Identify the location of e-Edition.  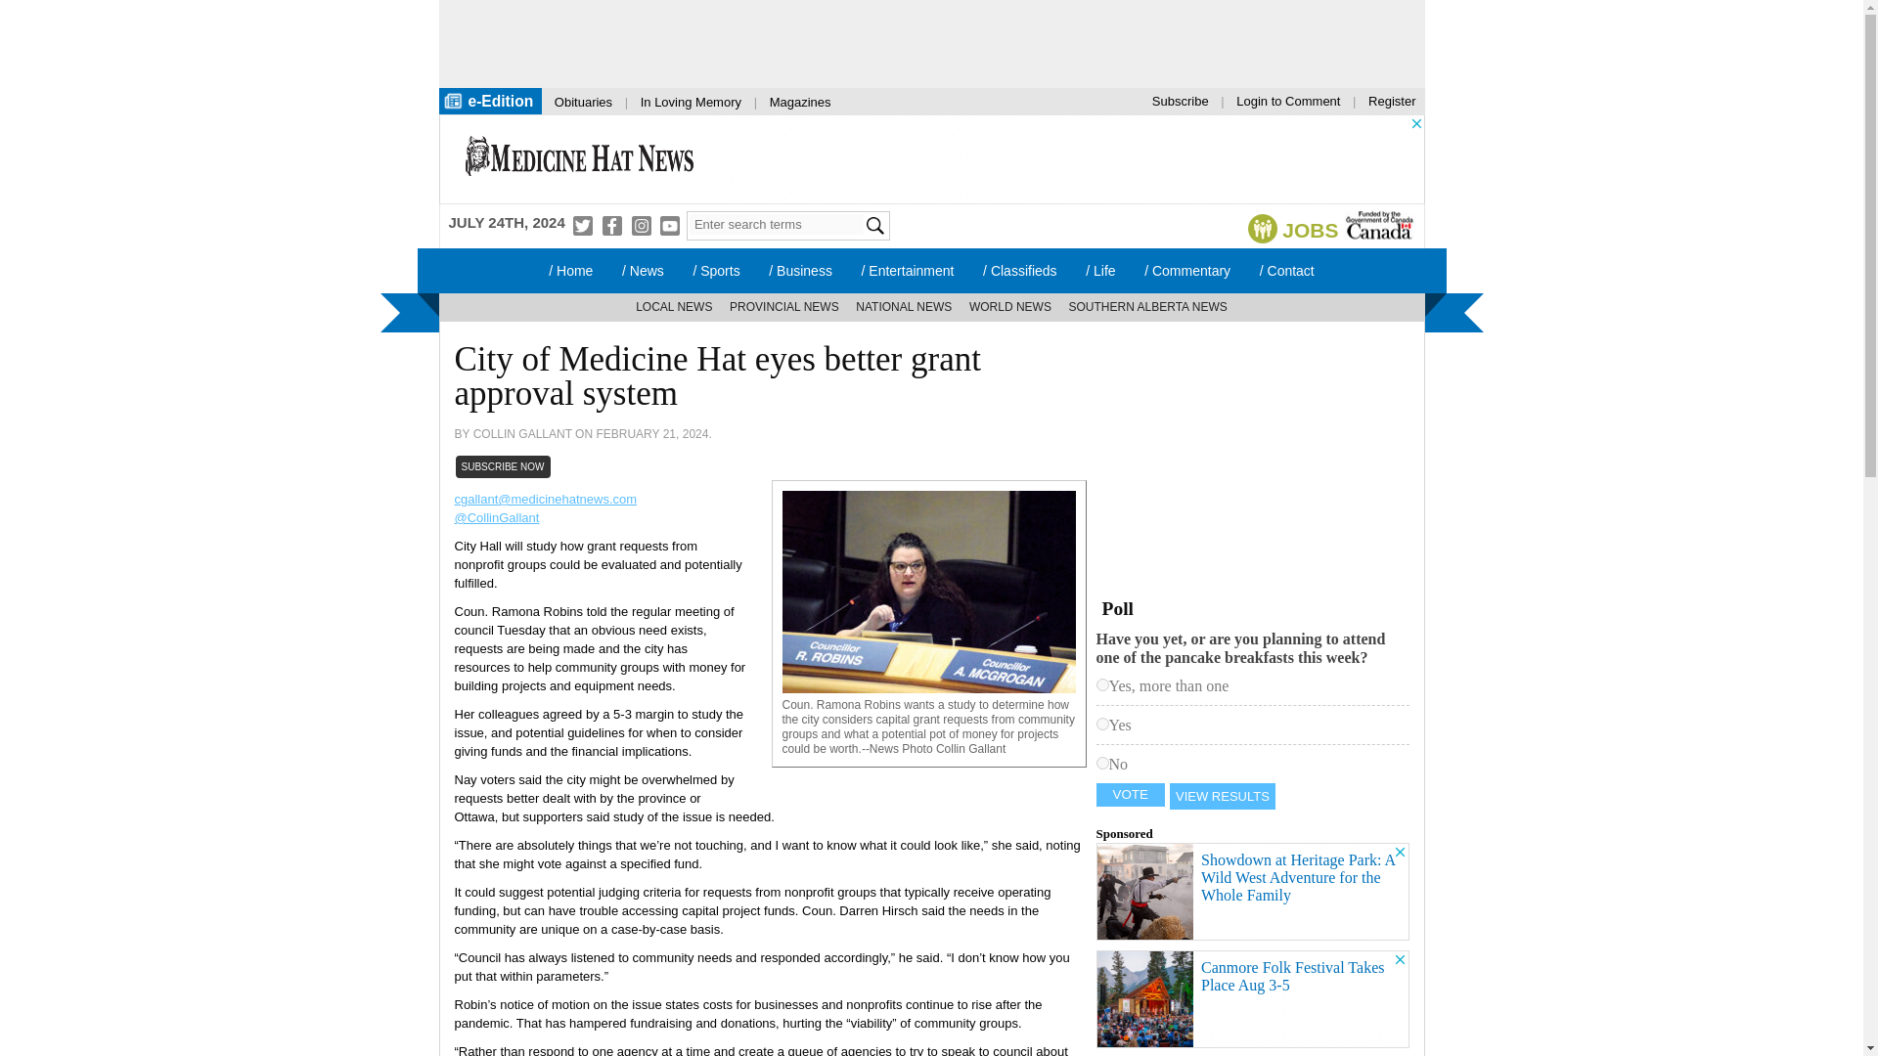
(489, 100).